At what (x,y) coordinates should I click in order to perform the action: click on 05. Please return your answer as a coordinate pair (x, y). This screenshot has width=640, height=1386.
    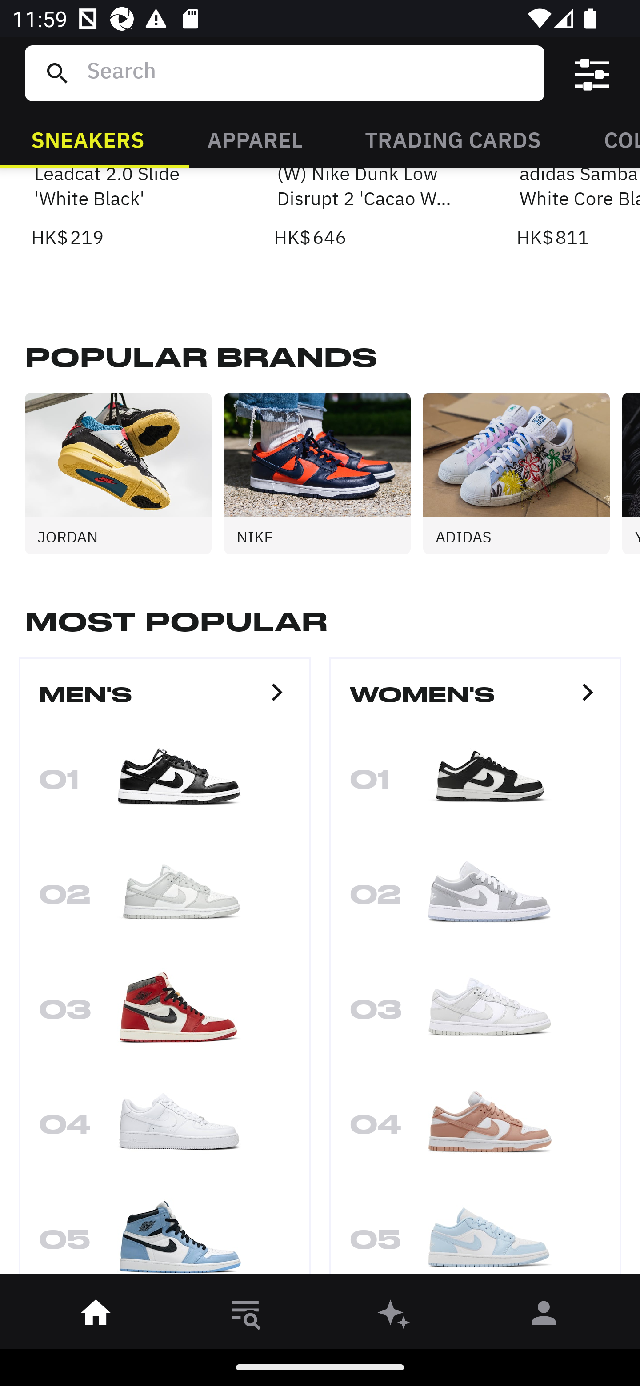
    Looking at the image, I should click on (164, 1235).